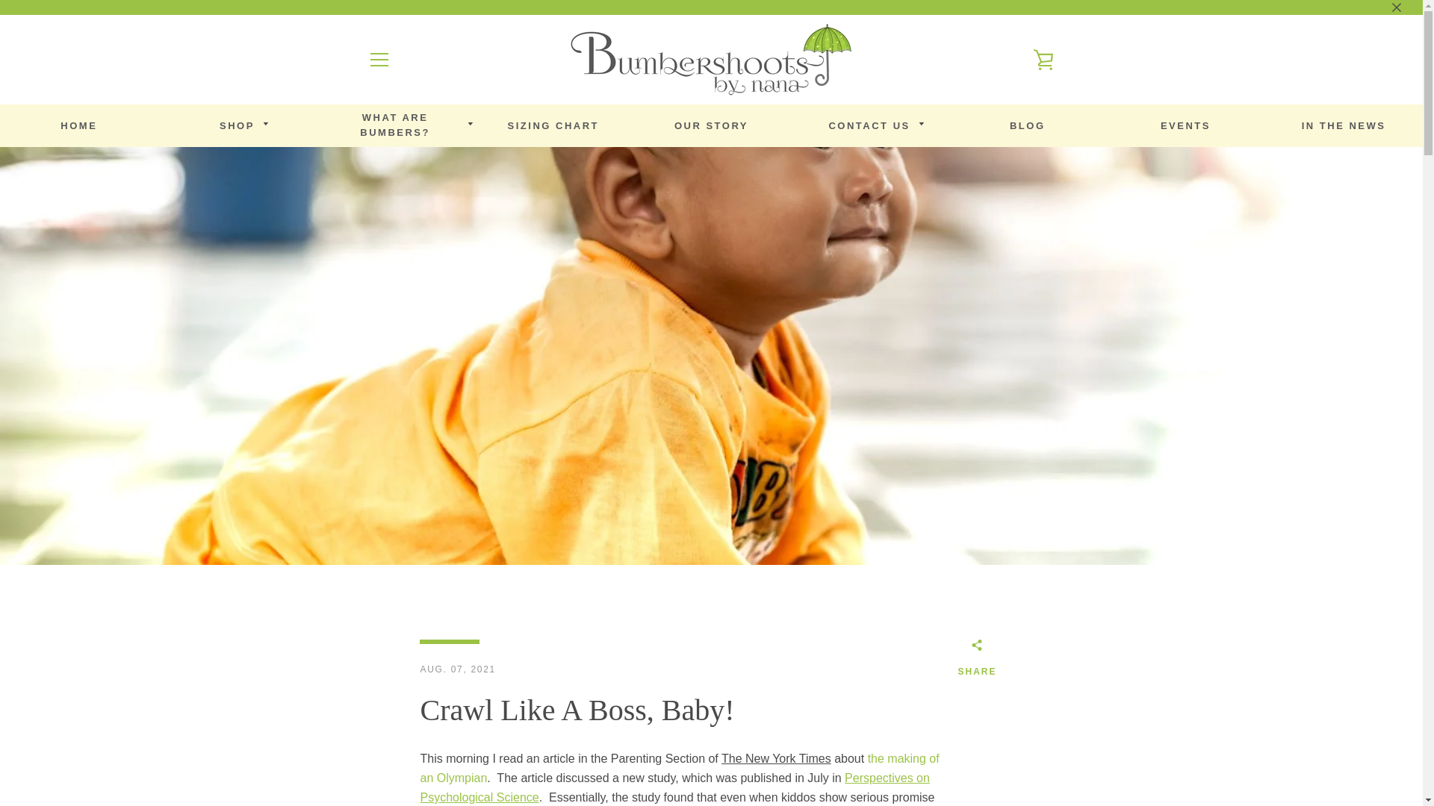 The height and width of the screenshot is (806, 1434). What do you see at coordinates (1344, 127) in the screenshot?
I see `VIEW CART` at bounding box center [1344, 127].